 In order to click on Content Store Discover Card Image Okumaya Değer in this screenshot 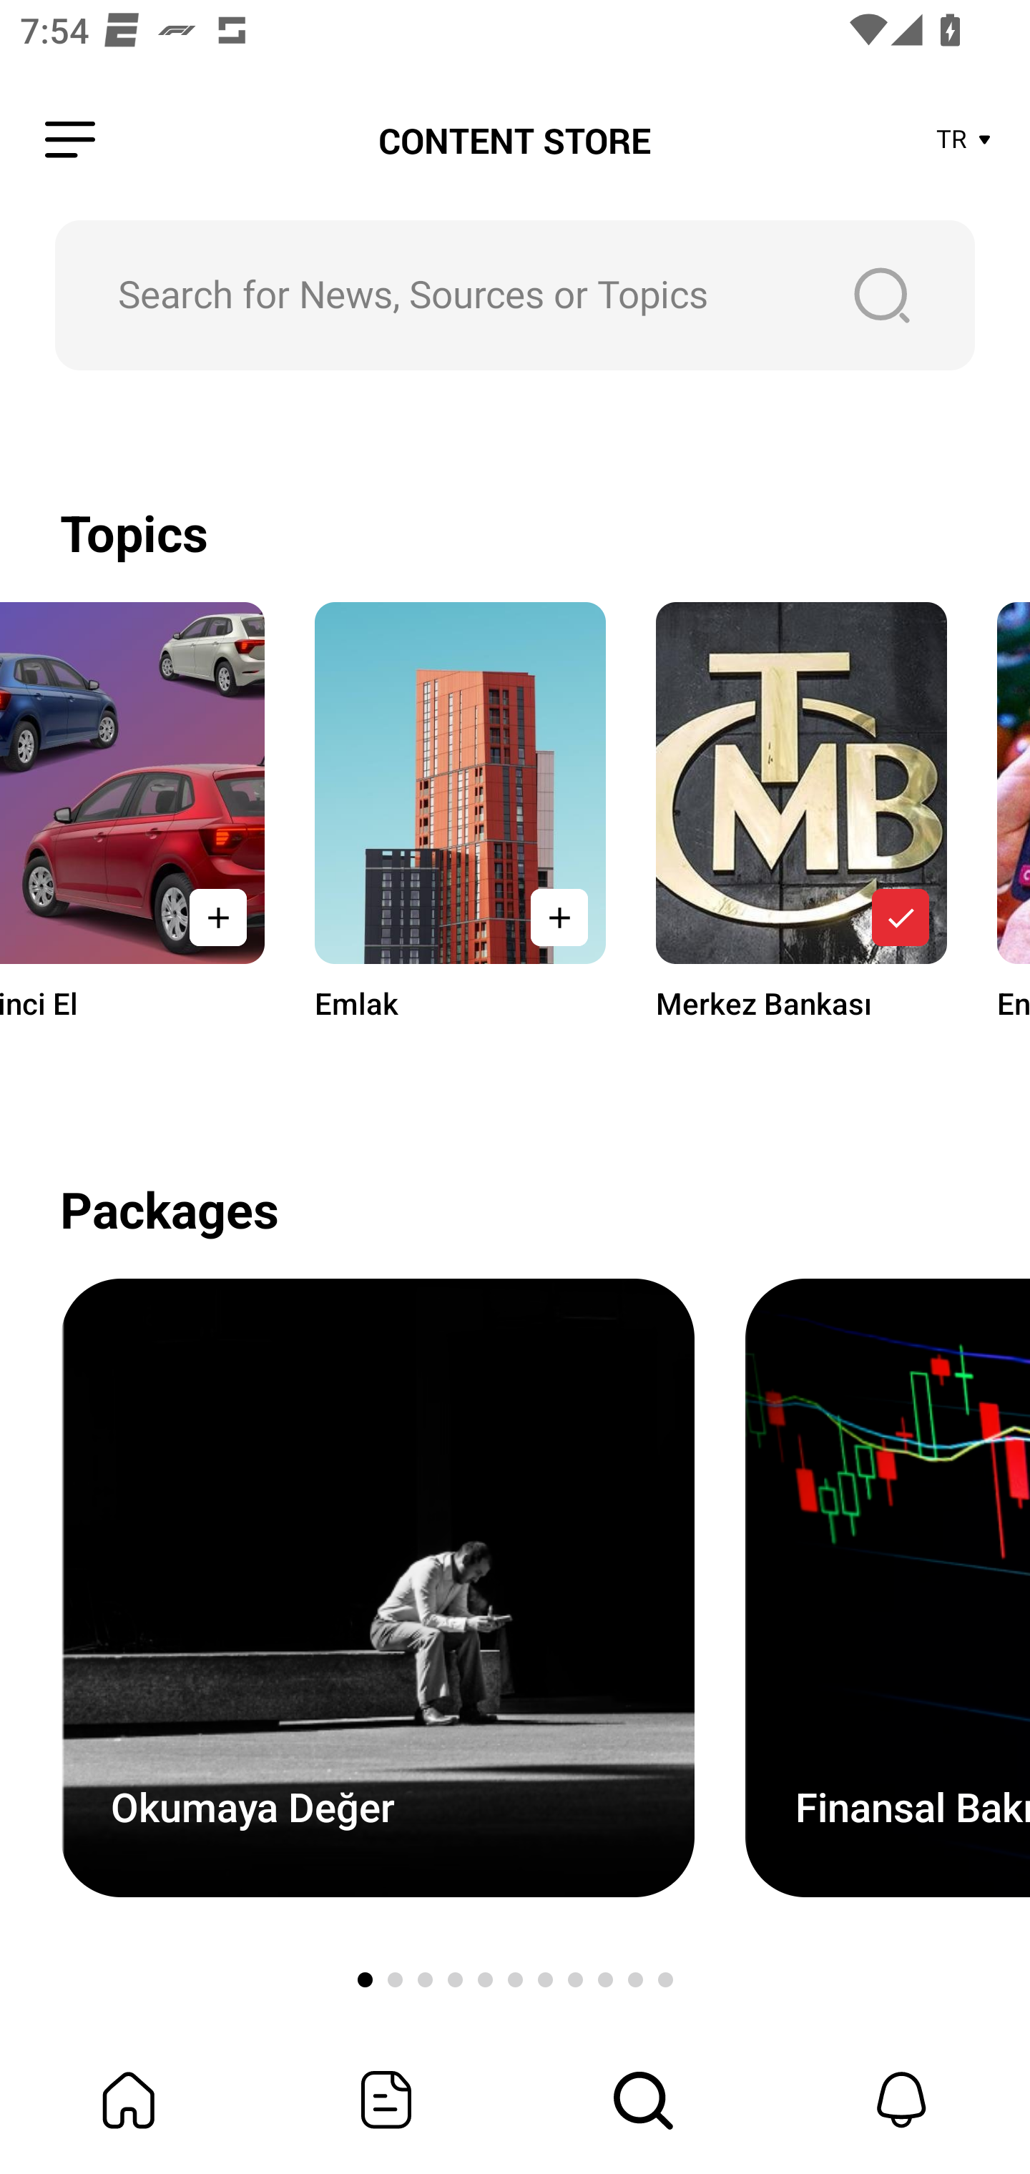, I will do `click(377, 1588)`.